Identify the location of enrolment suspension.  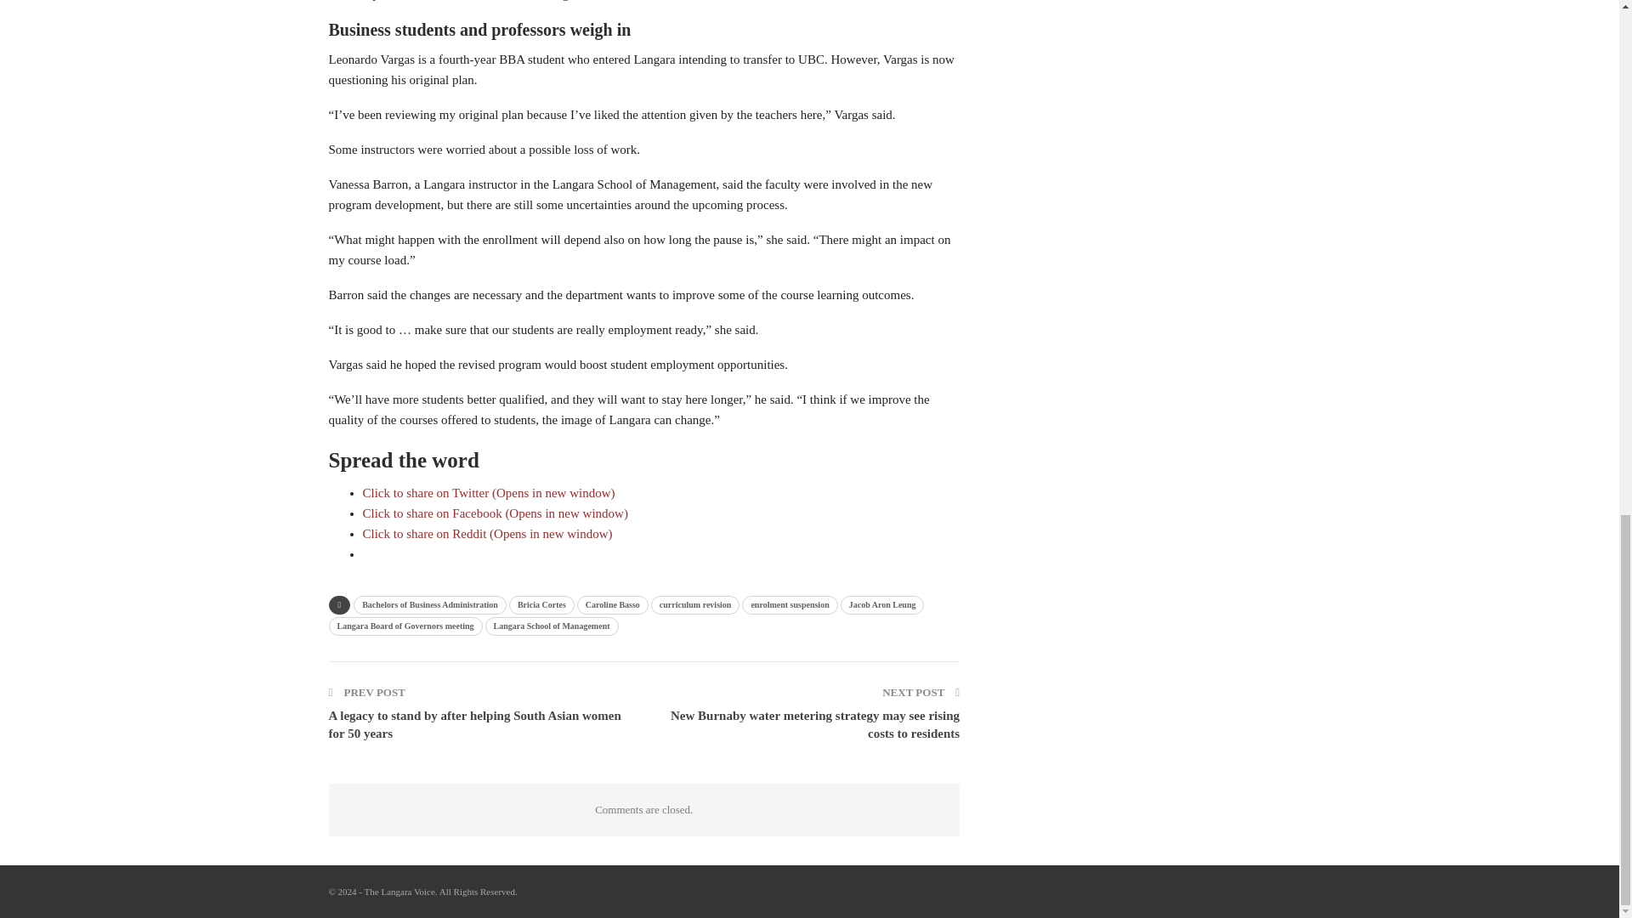
(789, 604).